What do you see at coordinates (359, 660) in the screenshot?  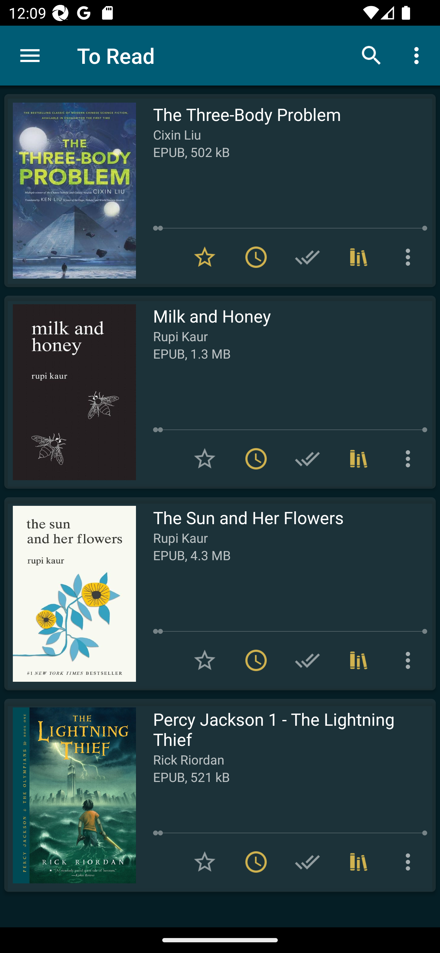 I see `Collections (1)` at bounding box center [359, 660].